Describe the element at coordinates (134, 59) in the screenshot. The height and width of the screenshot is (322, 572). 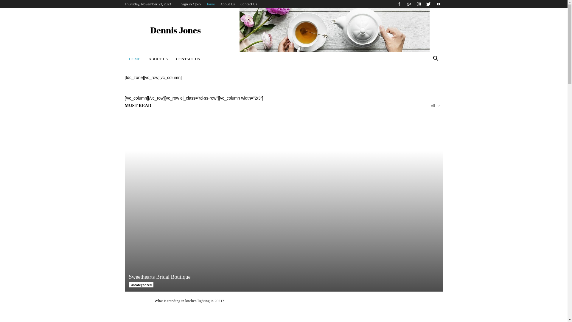
I see `HOME` at that location.